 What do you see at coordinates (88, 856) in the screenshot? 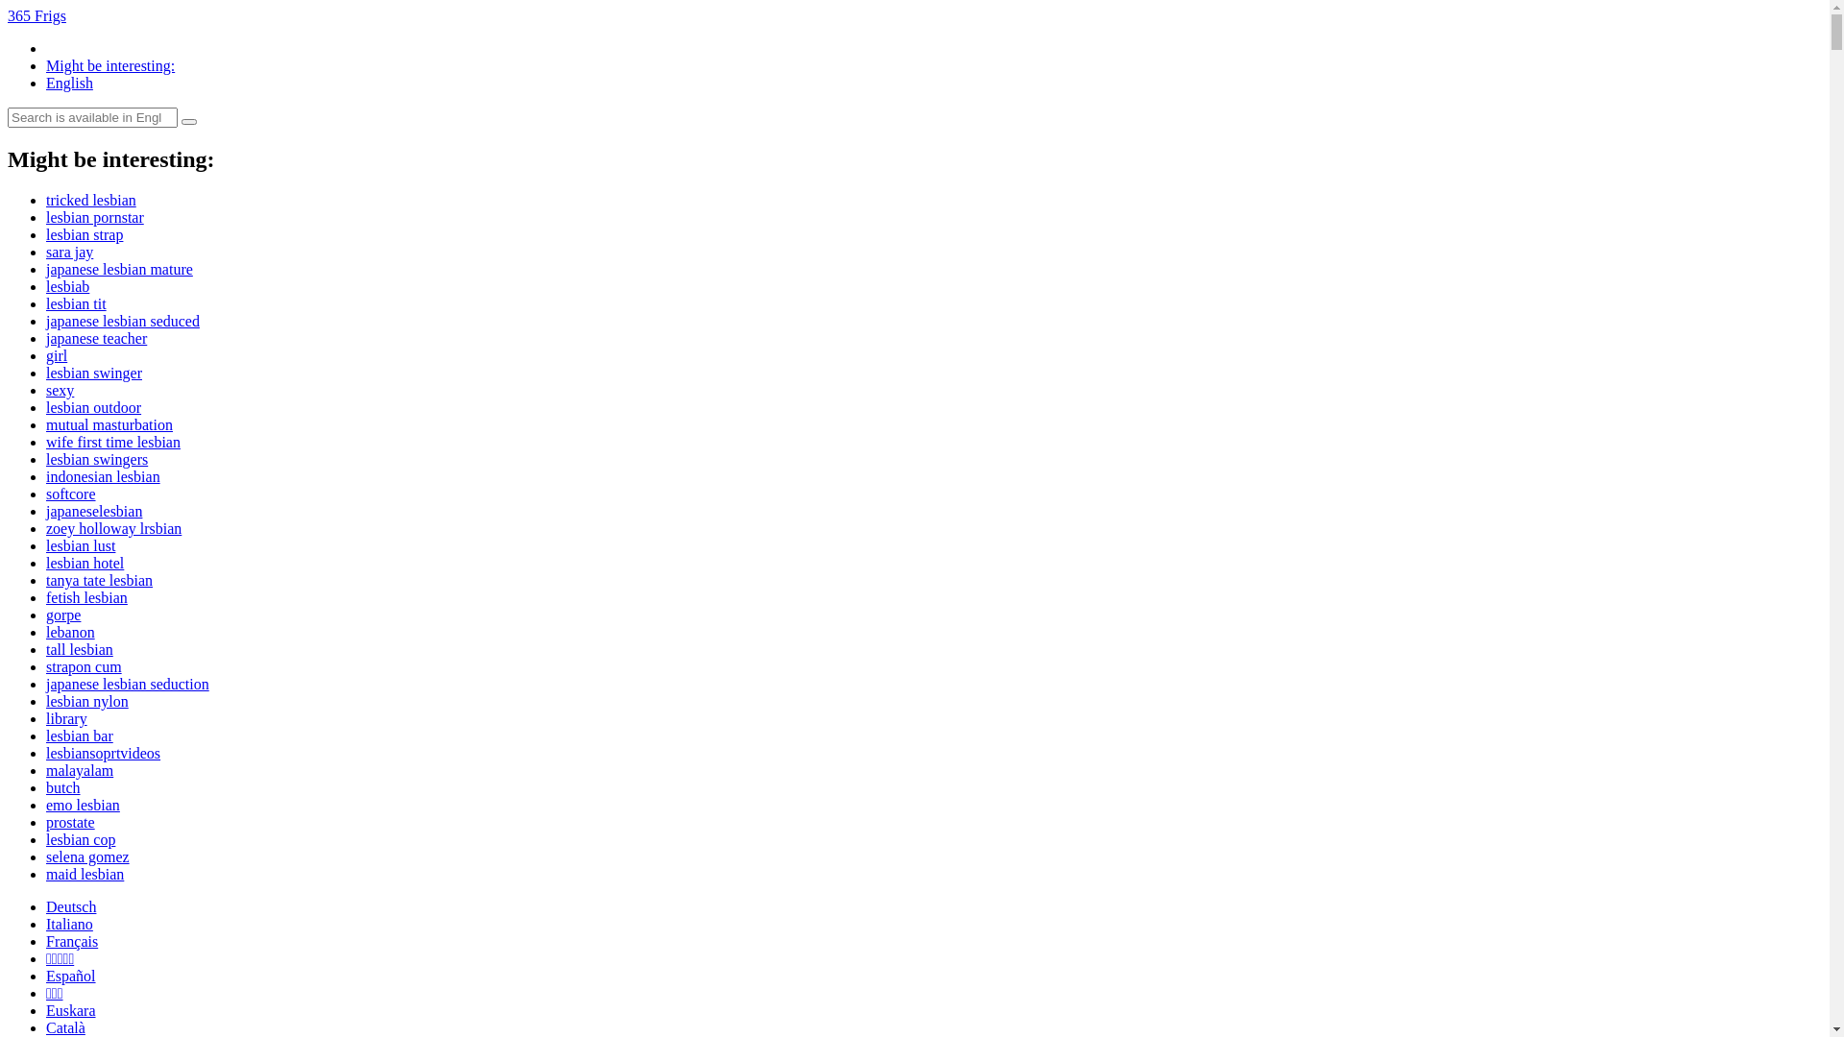
I see `selena gomez` at bounding box center [88, 856].